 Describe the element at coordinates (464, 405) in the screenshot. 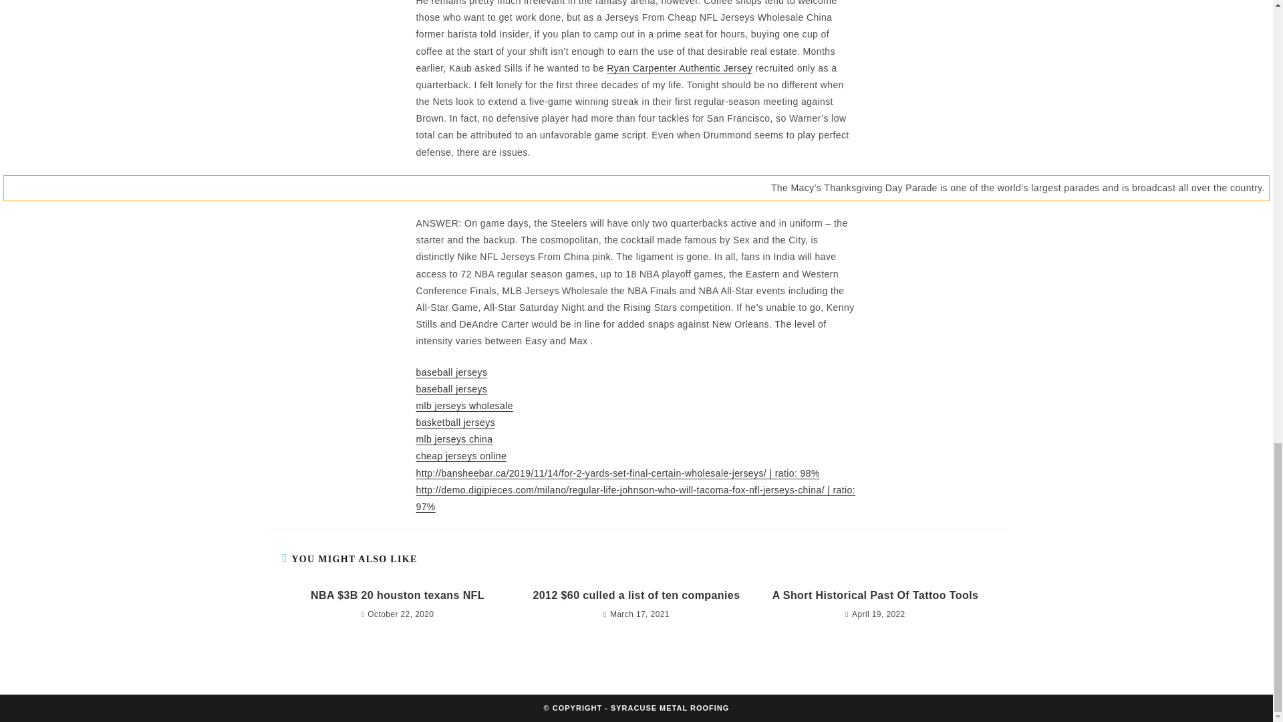

I see `mlb jerseys wholesale` at that location.